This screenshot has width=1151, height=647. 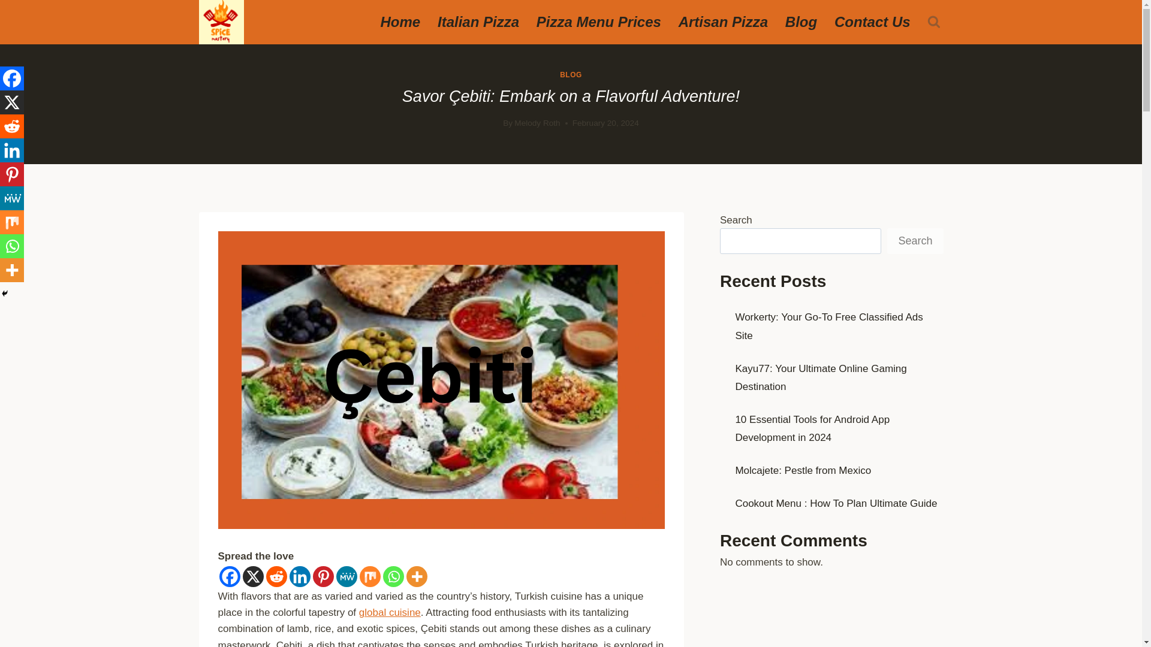 I want to click on Contact Us, so click(x=872, y=22).